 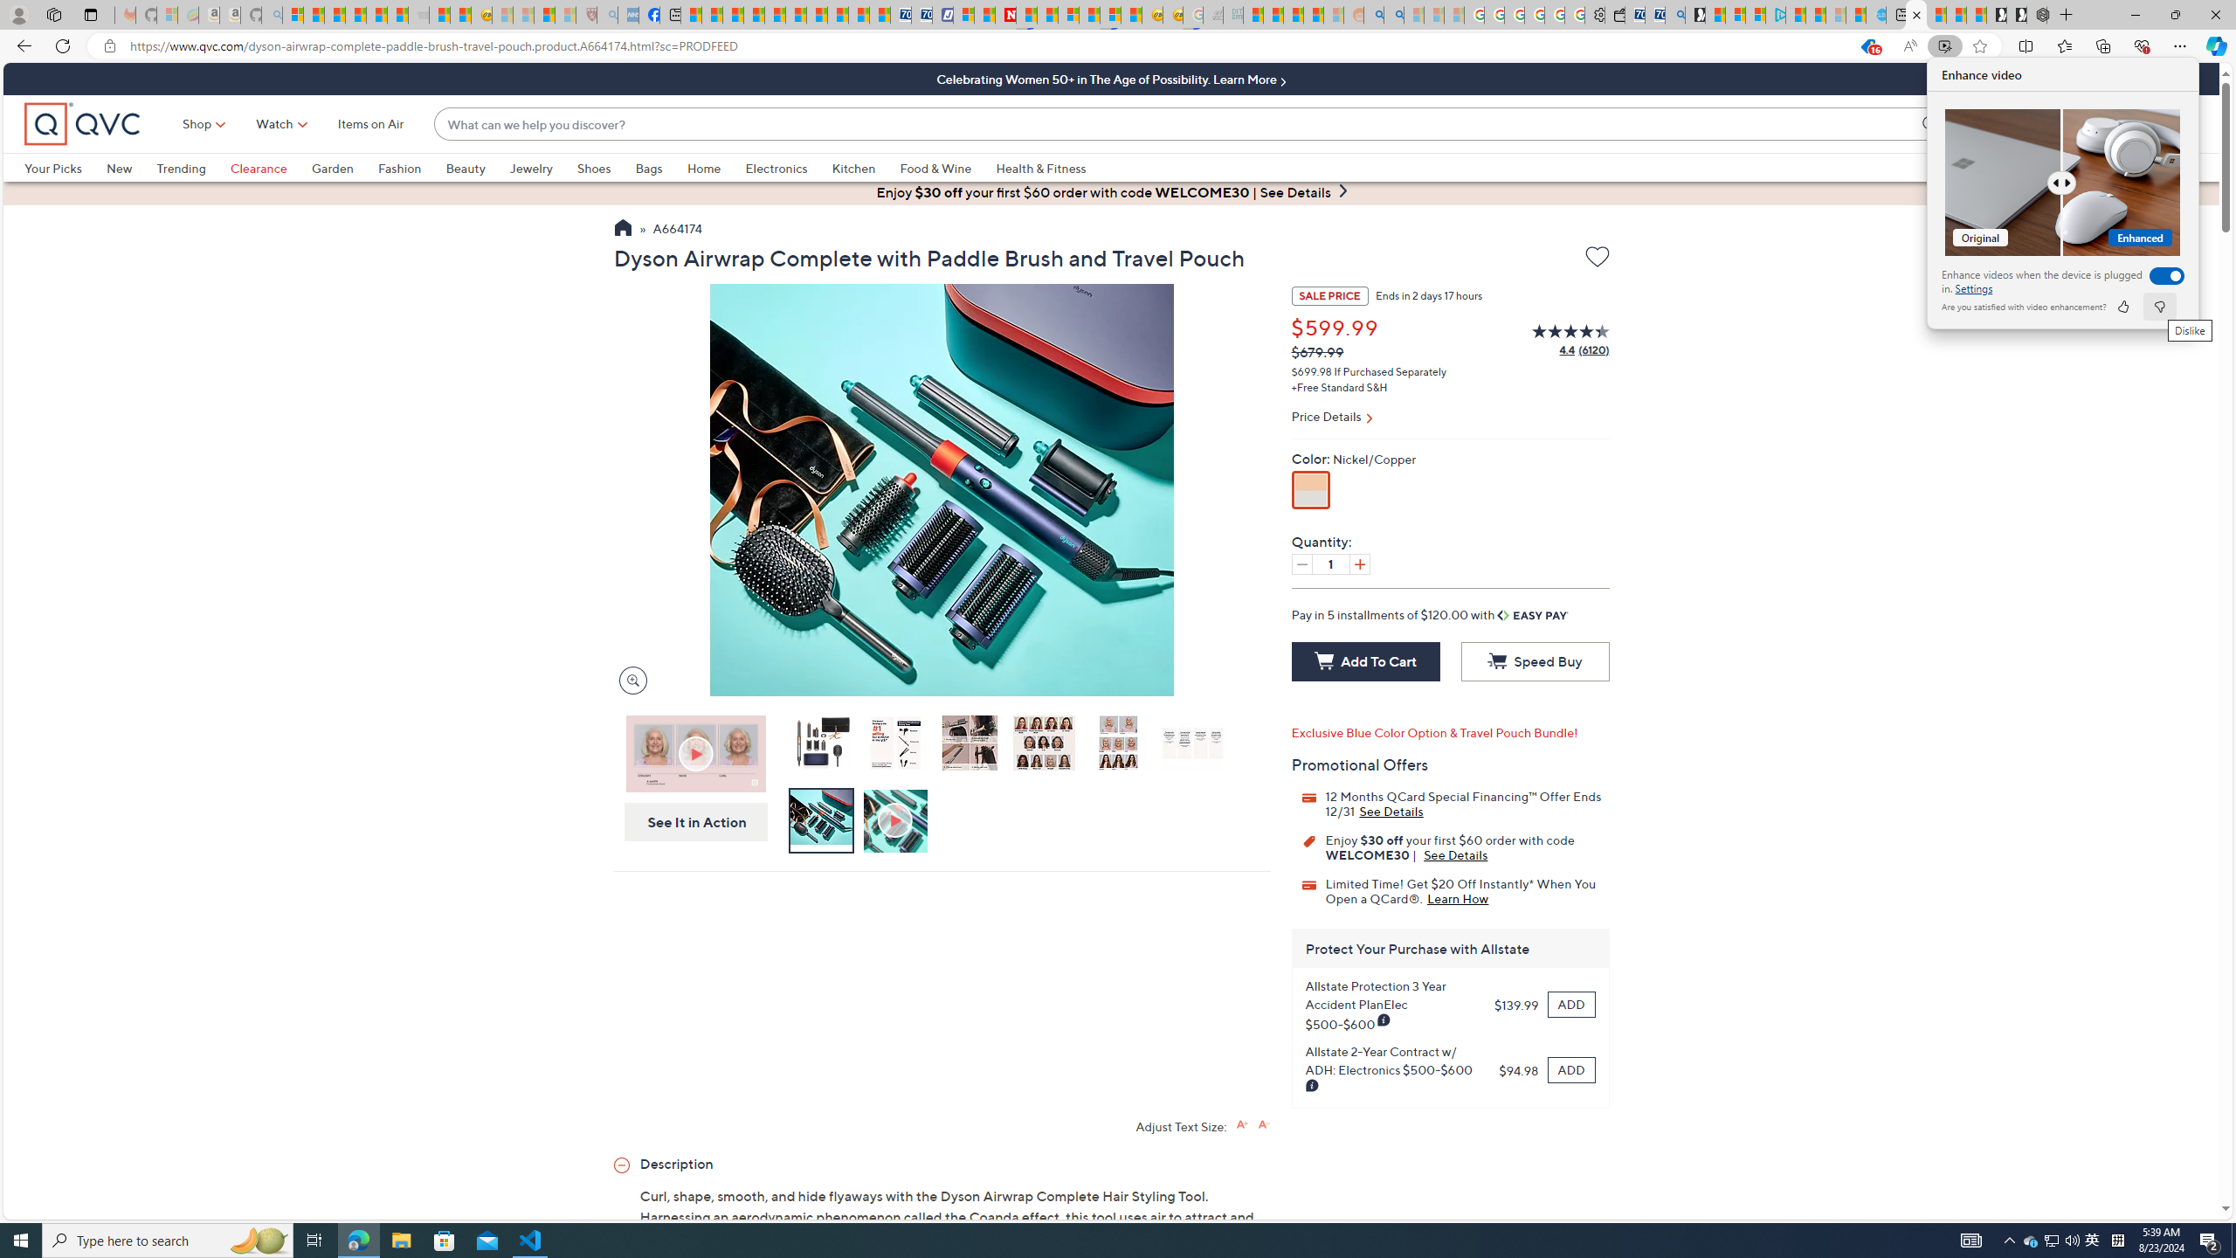 I want to click on Trending, so click(x=181, y=168).